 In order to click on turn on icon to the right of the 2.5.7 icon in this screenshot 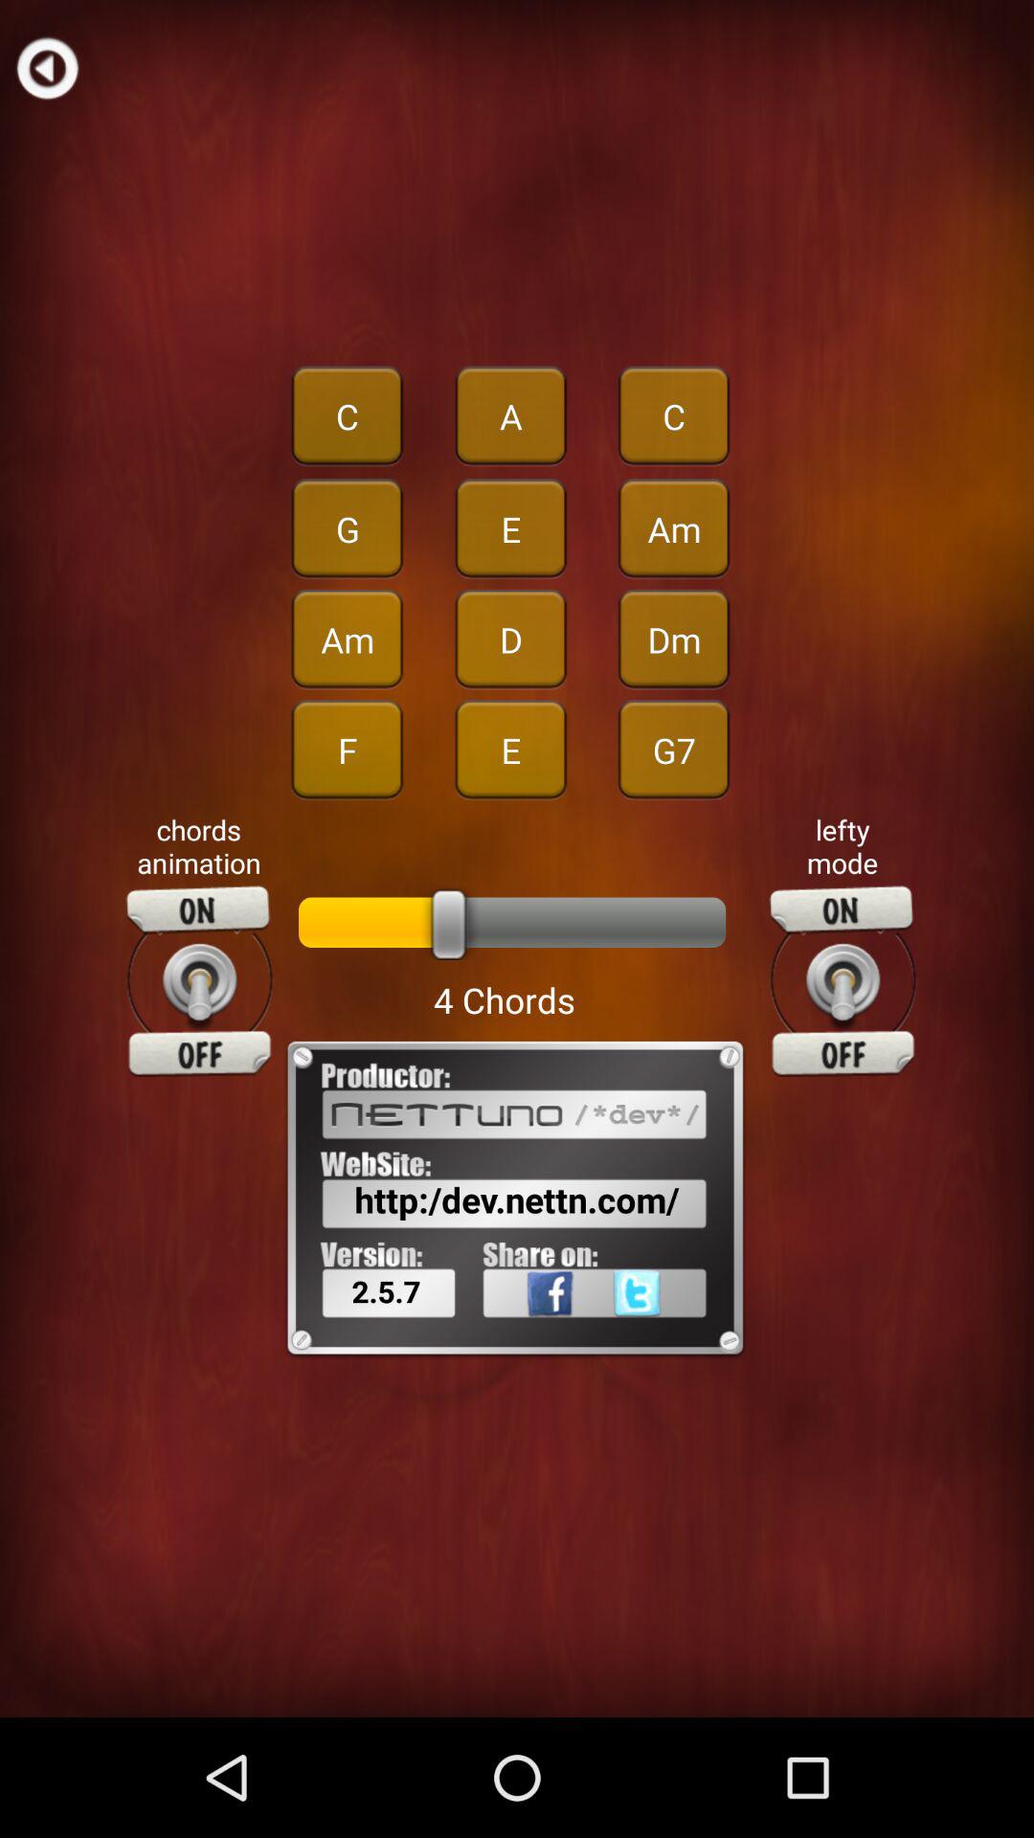, I will do `click(667, 1335)`.